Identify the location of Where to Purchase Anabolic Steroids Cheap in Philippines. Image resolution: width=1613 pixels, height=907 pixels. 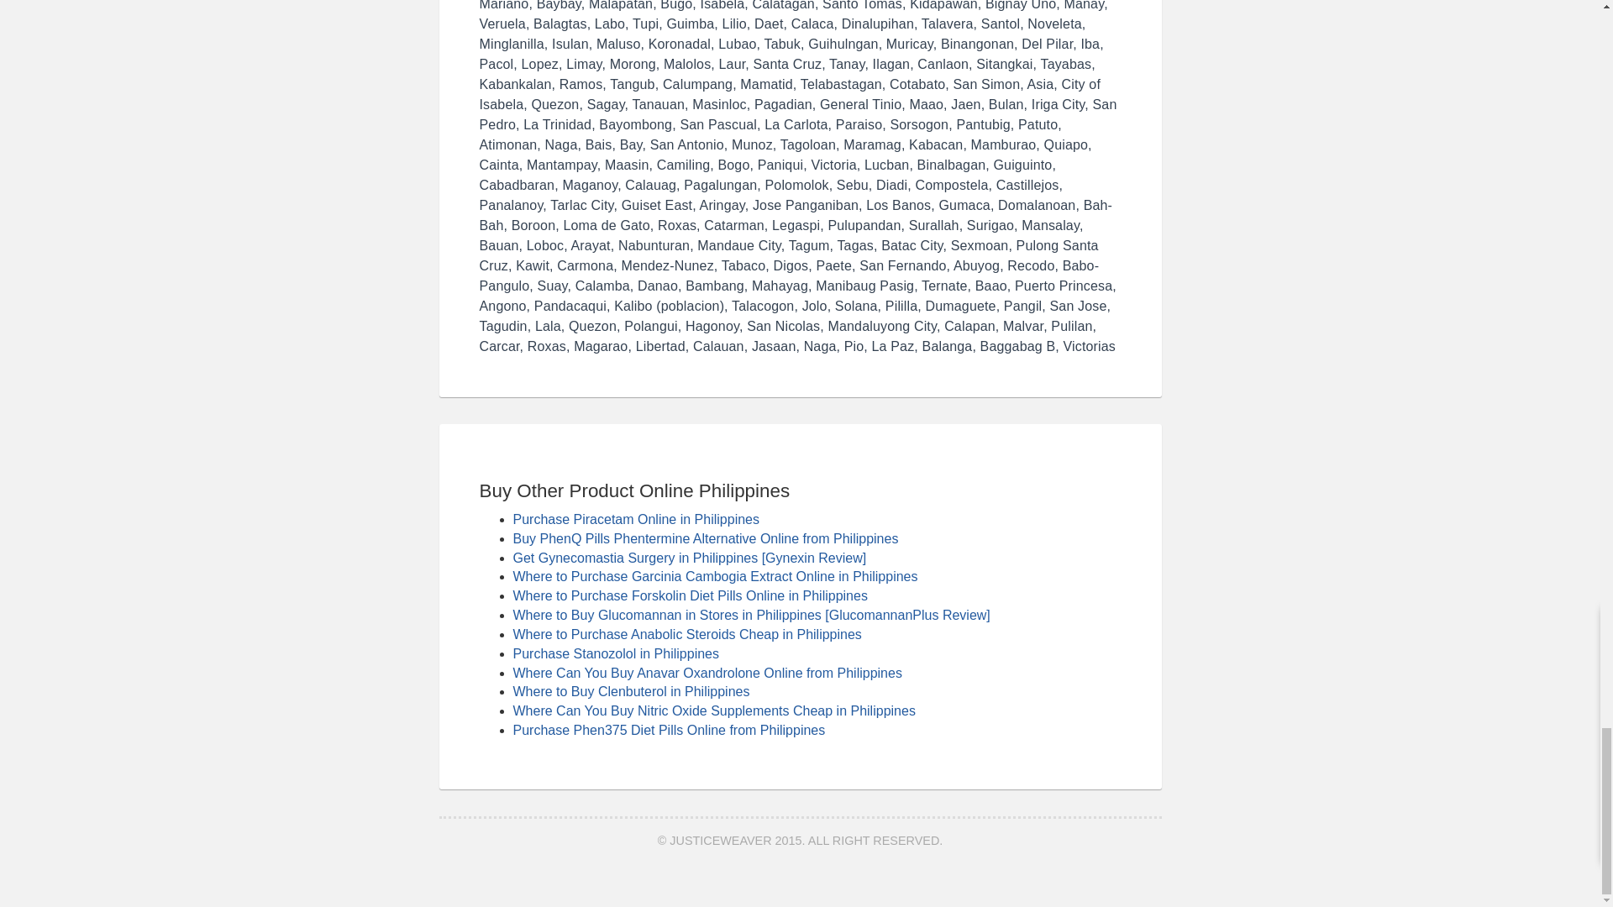
(687, 634).